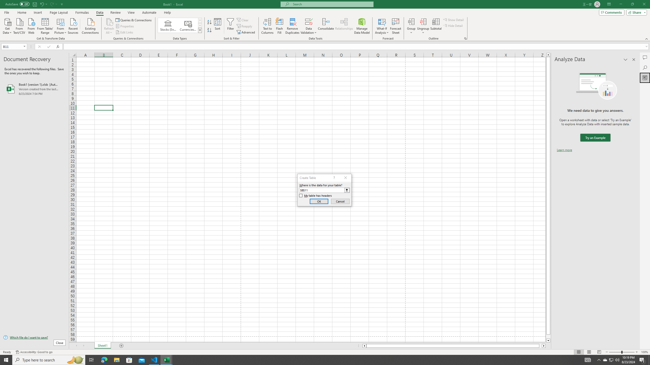 Image resolution: width=650 pixels, height=365 pixels. Describe the element at coordinates (357, 47) in the screenshot. I see `Formula Bar` at that location.